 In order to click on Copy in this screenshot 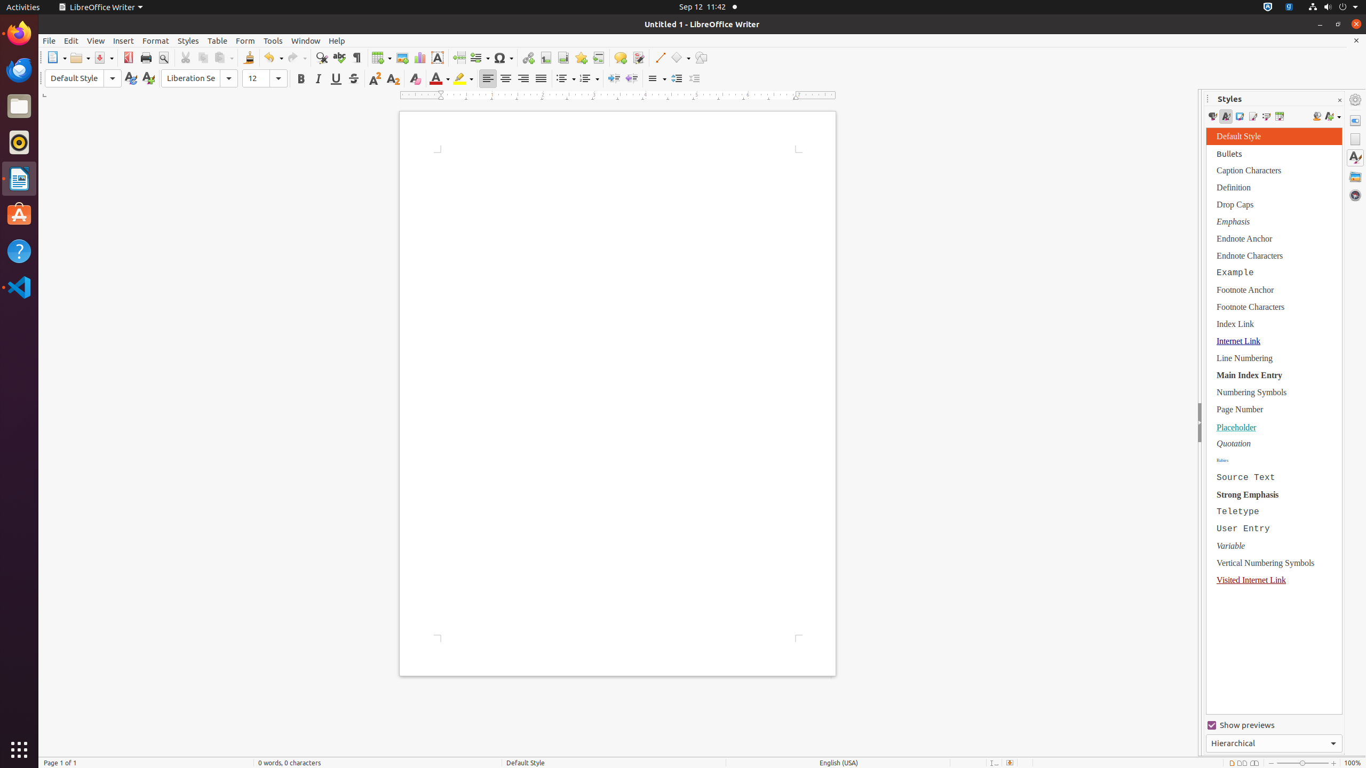, I will do `click(203, 58)`.